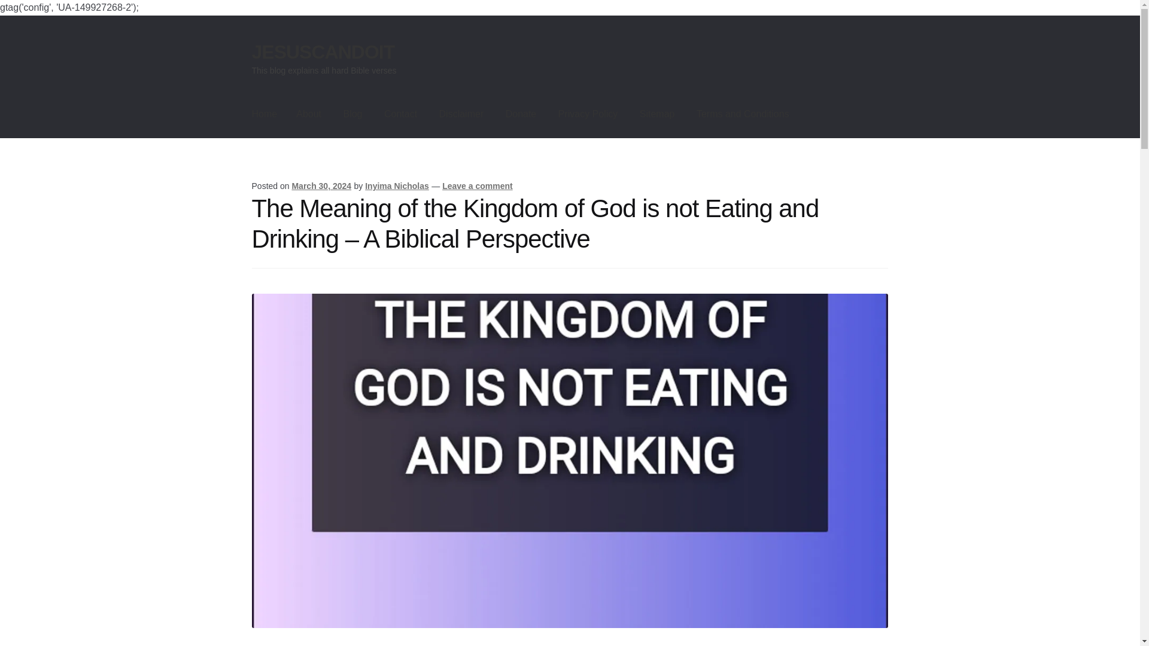  Describe the element at coordinates (657, 114) in the screenshot. I see `Sitemap` at that location.